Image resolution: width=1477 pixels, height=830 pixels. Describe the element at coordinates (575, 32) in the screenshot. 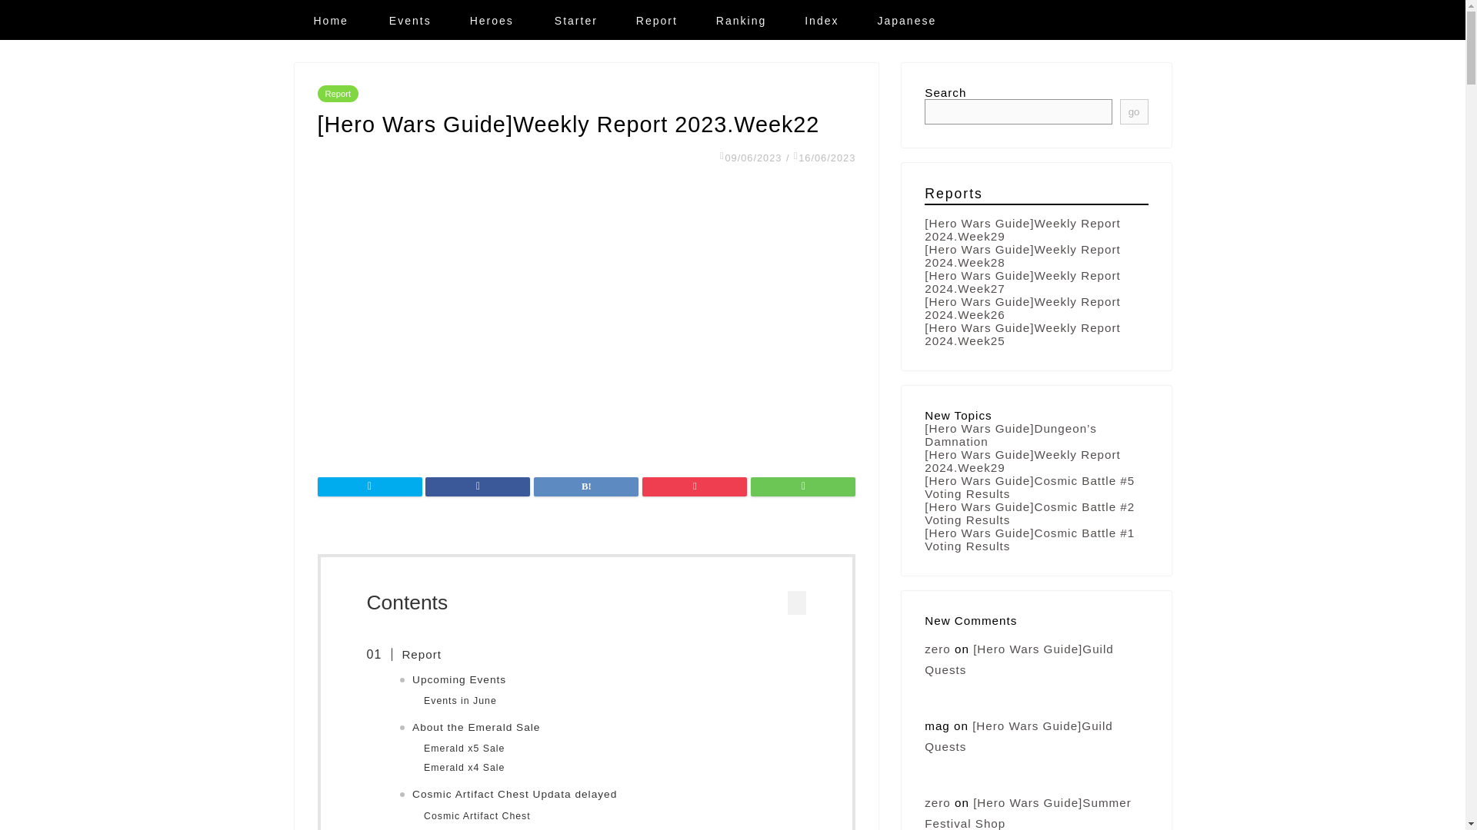

I see `Starter` at that location.